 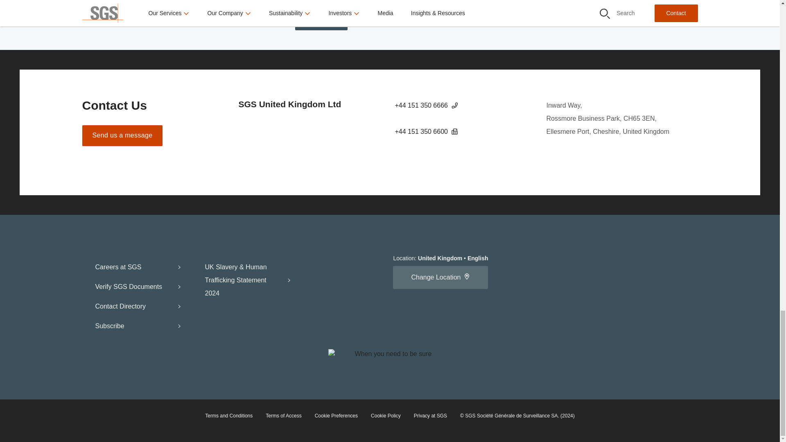 I want to click on Subscribe, so click(x=138, y=326).